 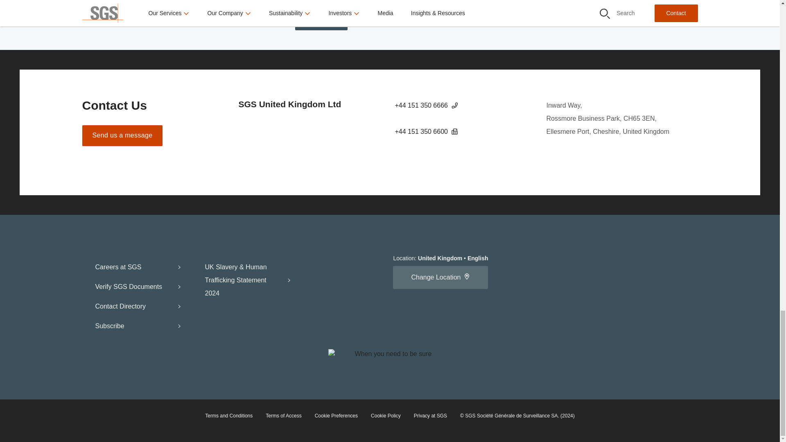 I want to click on Subscribe, so click(x=138, y=326).